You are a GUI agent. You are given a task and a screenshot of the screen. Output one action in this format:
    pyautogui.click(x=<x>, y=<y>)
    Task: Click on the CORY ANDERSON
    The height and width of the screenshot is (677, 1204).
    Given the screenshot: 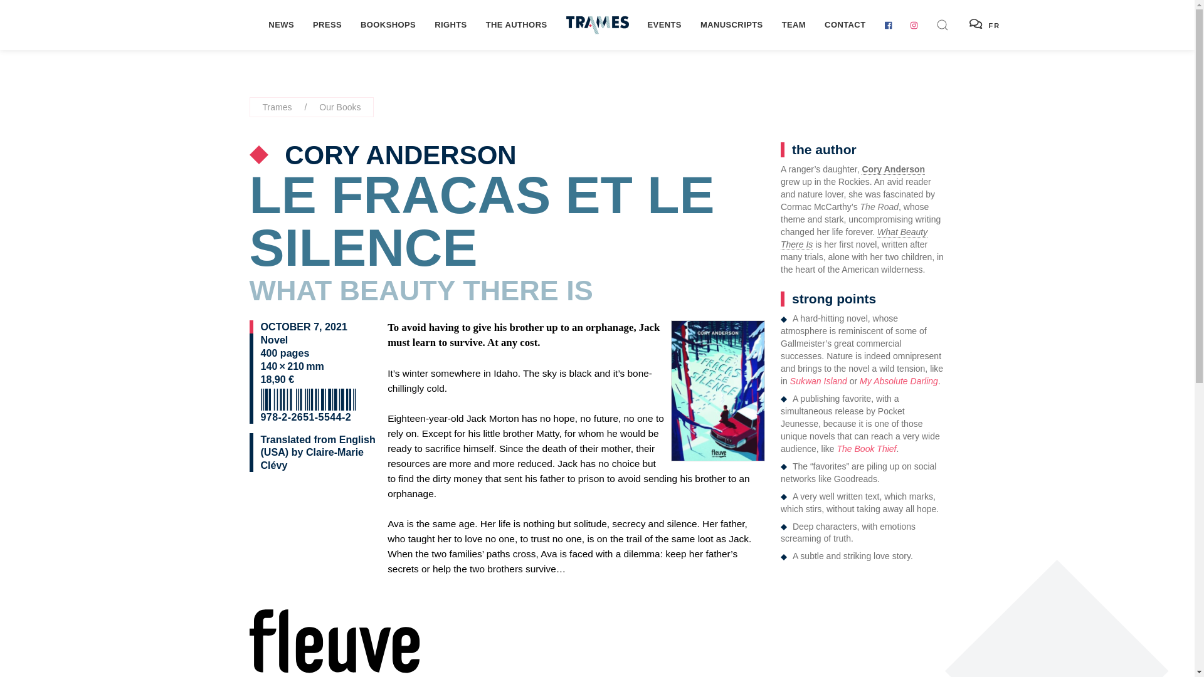 What is the action you would take?
    pyautogui.click(x=396, y=155)
    